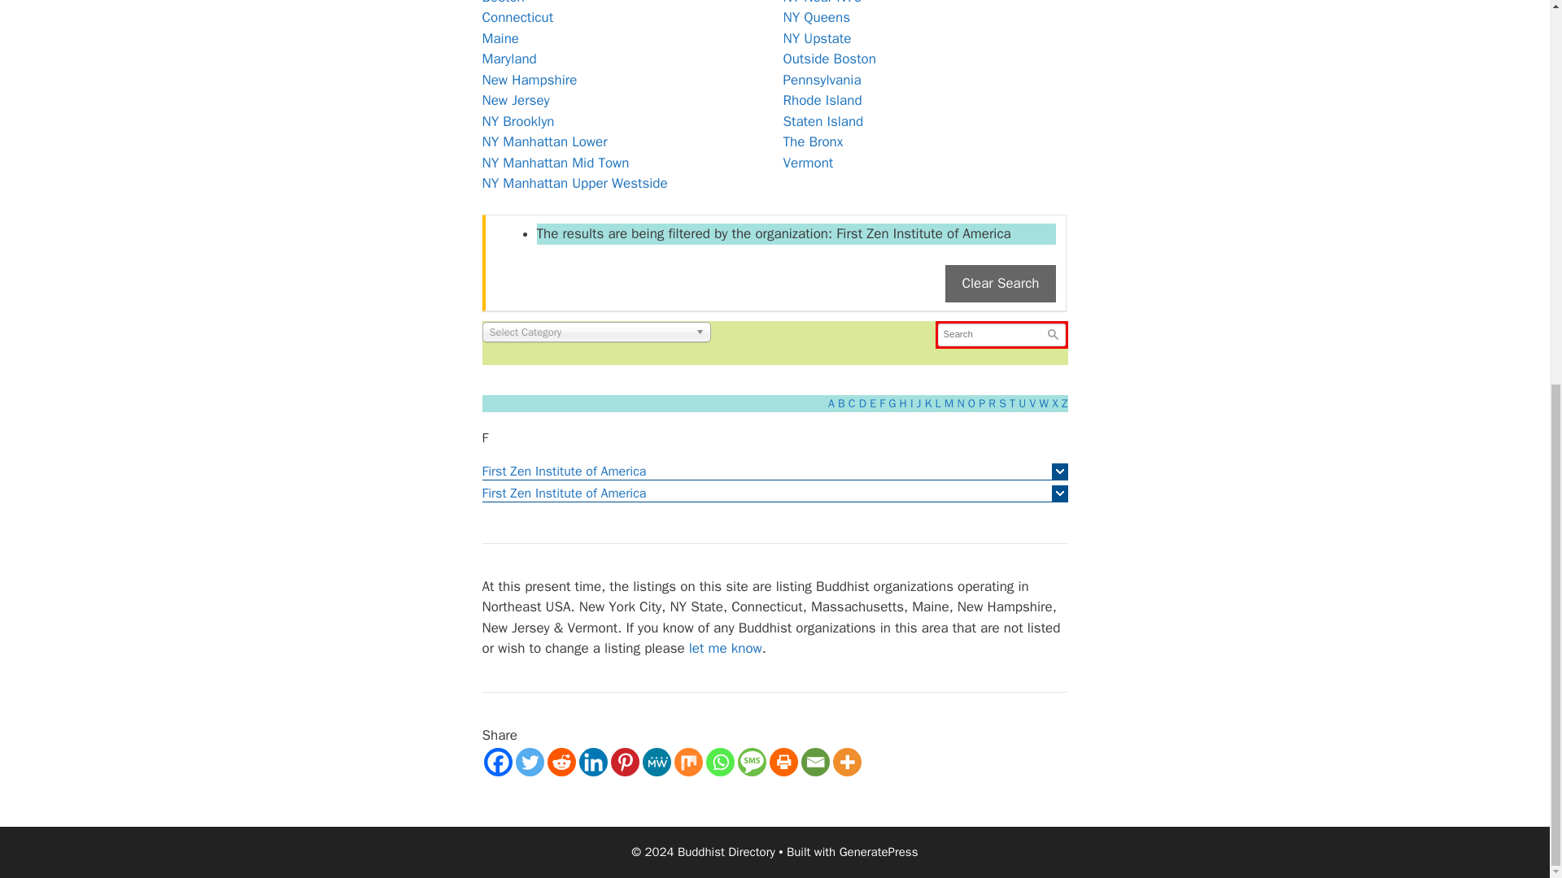 Image resolution: width=1562 pixels, height=878 pixels. Describe the element at coordinates (574, 183) in the screenshot. I see `NY Manhattan Upper Westside` at that location.